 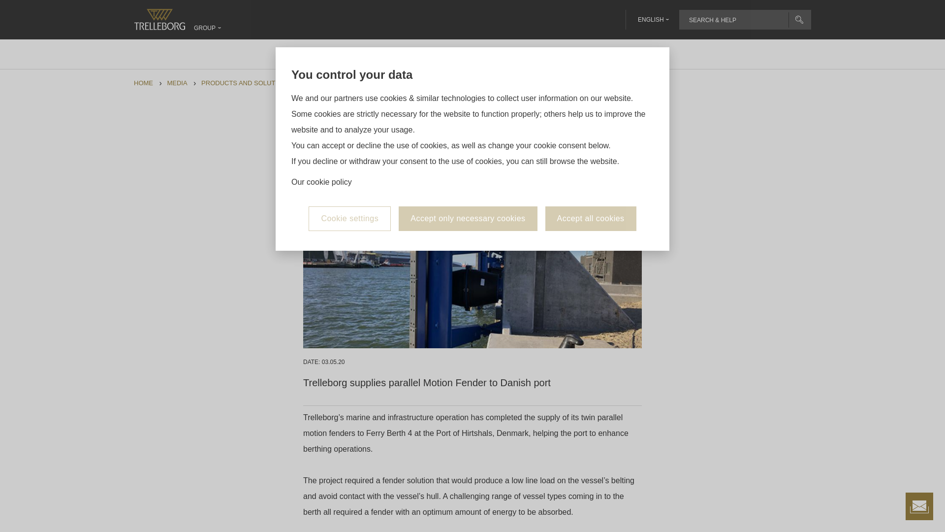 I want to click on Our cookie policy, so click(x=321, y=182).